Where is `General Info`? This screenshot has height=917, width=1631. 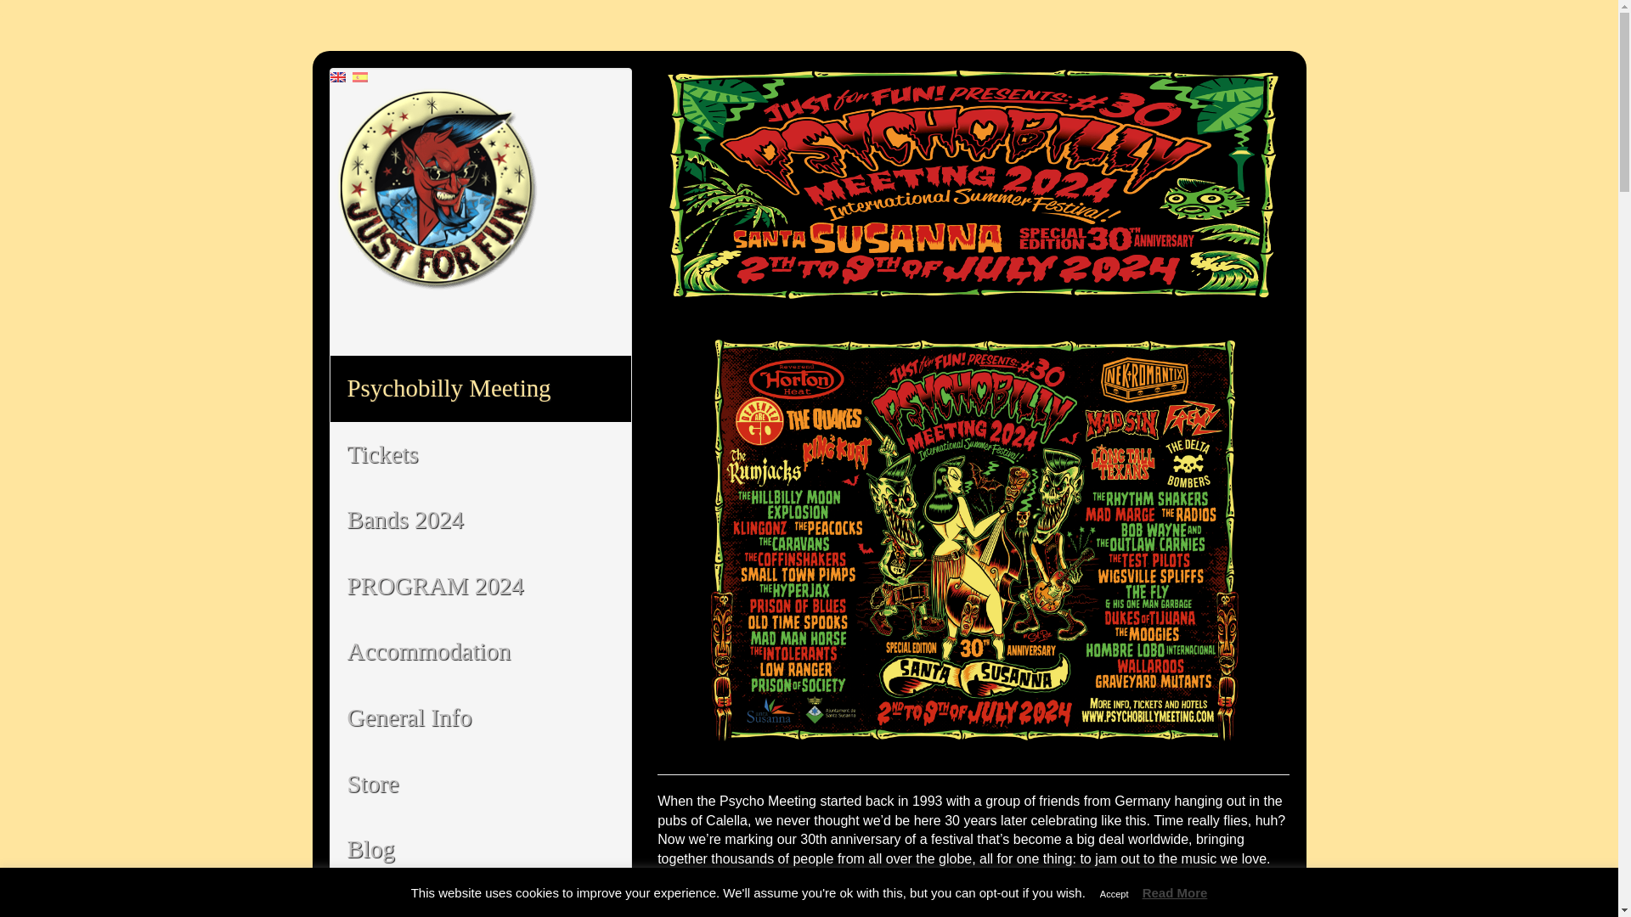
General Info is located at coordinates (480, 717).